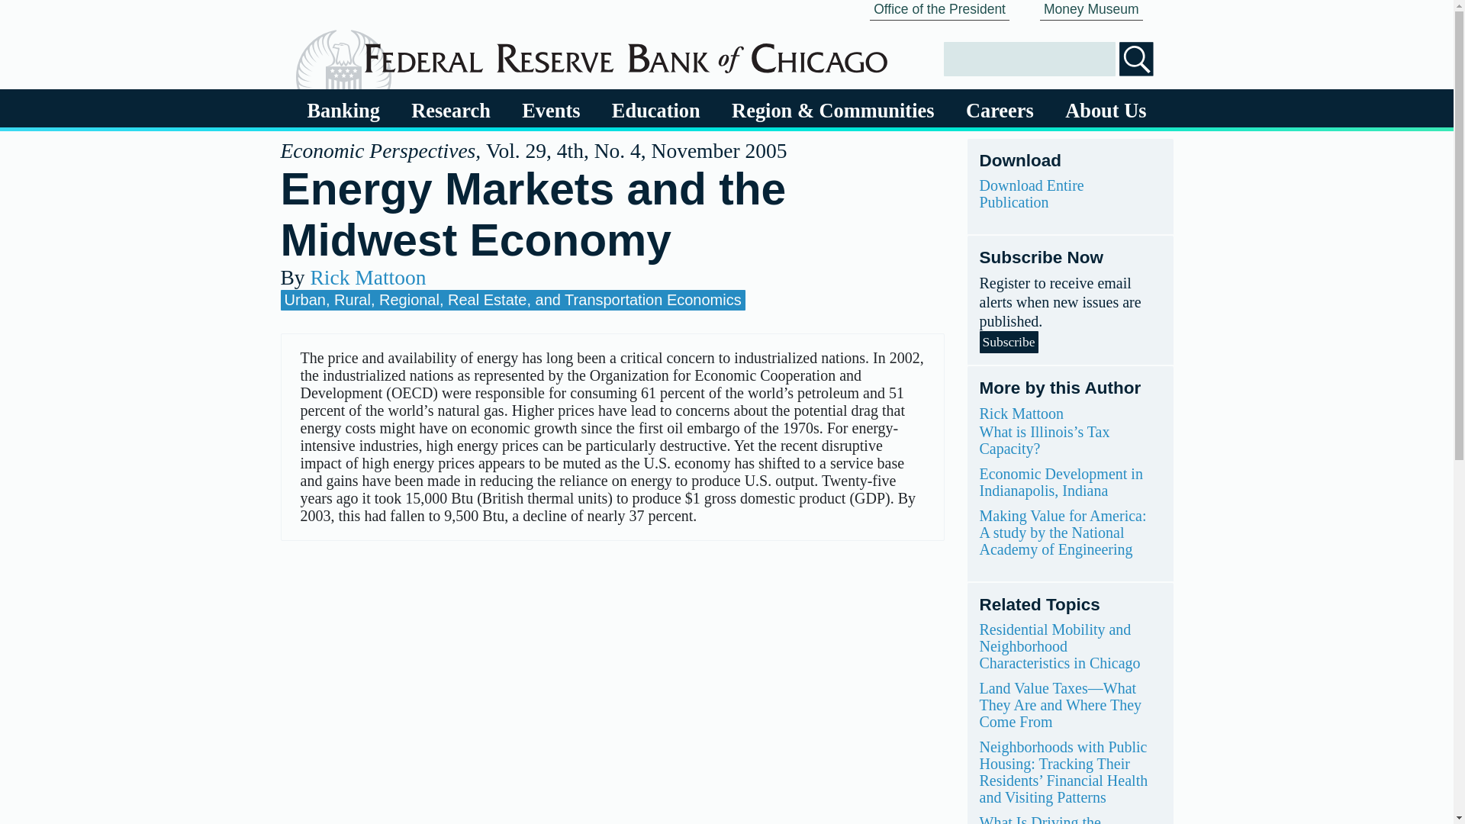  What do you see at coordinates (1091, 11) in the screenshot?
I see `Money Museum` at bounding box center [1091, 11].